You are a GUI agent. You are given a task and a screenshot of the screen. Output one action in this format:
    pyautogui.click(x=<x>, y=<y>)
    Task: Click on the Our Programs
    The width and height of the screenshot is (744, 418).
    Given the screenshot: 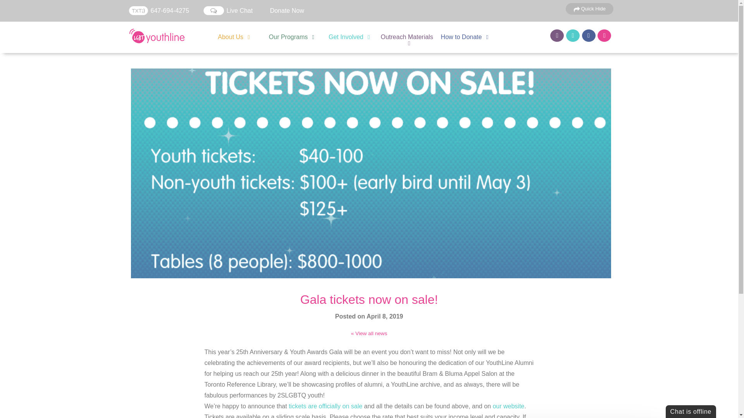 What is the action you would take?
    pyautogui.click(x=288, y=37)
    